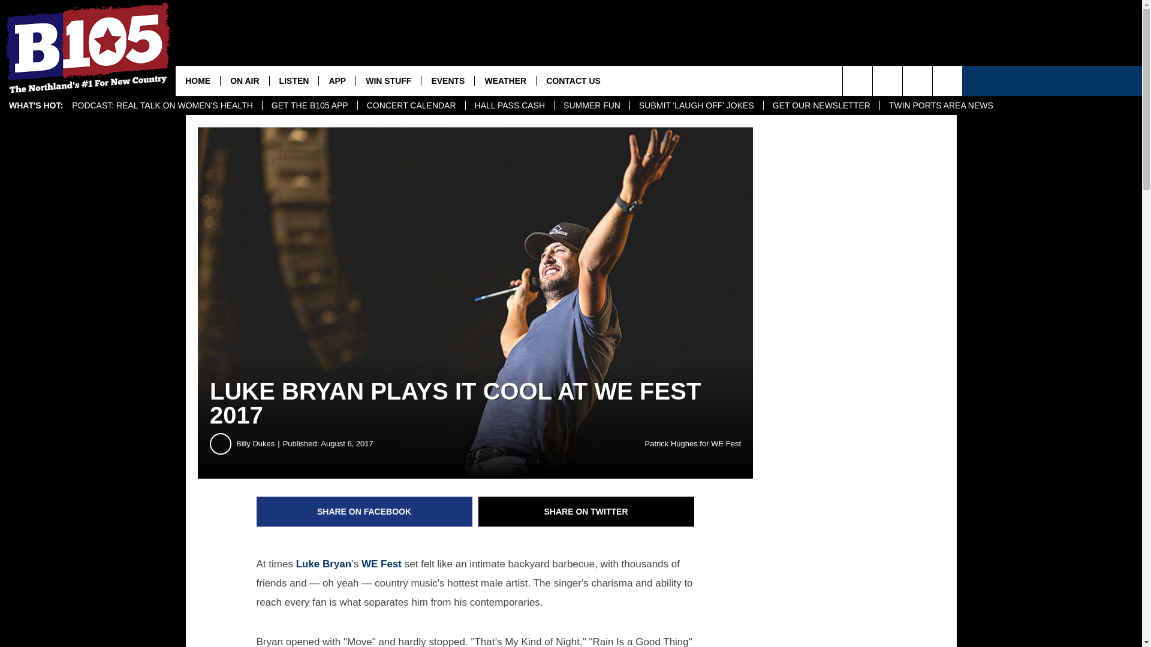 The height and width of the screenshot is (647, 1151). What do you see at coordinates (447, 80) in the screenshot?
I see `EVENTS` at bounding box center [447, 80].